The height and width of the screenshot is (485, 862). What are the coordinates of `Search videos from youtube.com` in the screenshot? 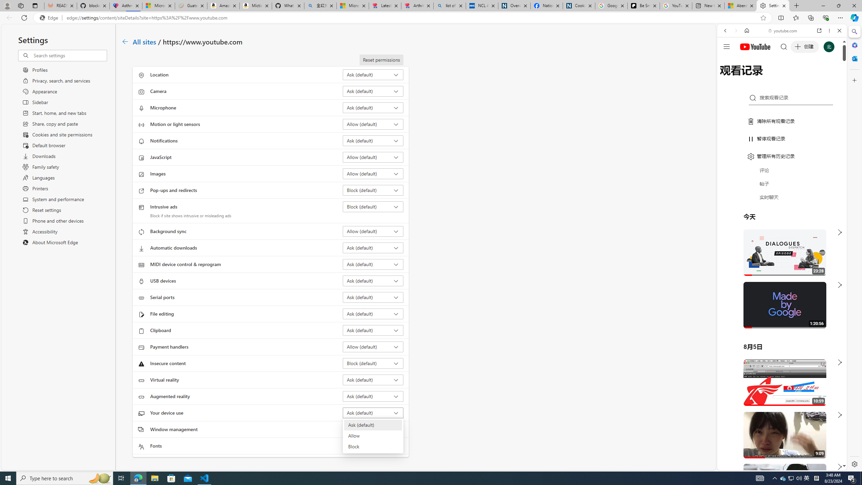 It's located at (770, 222).